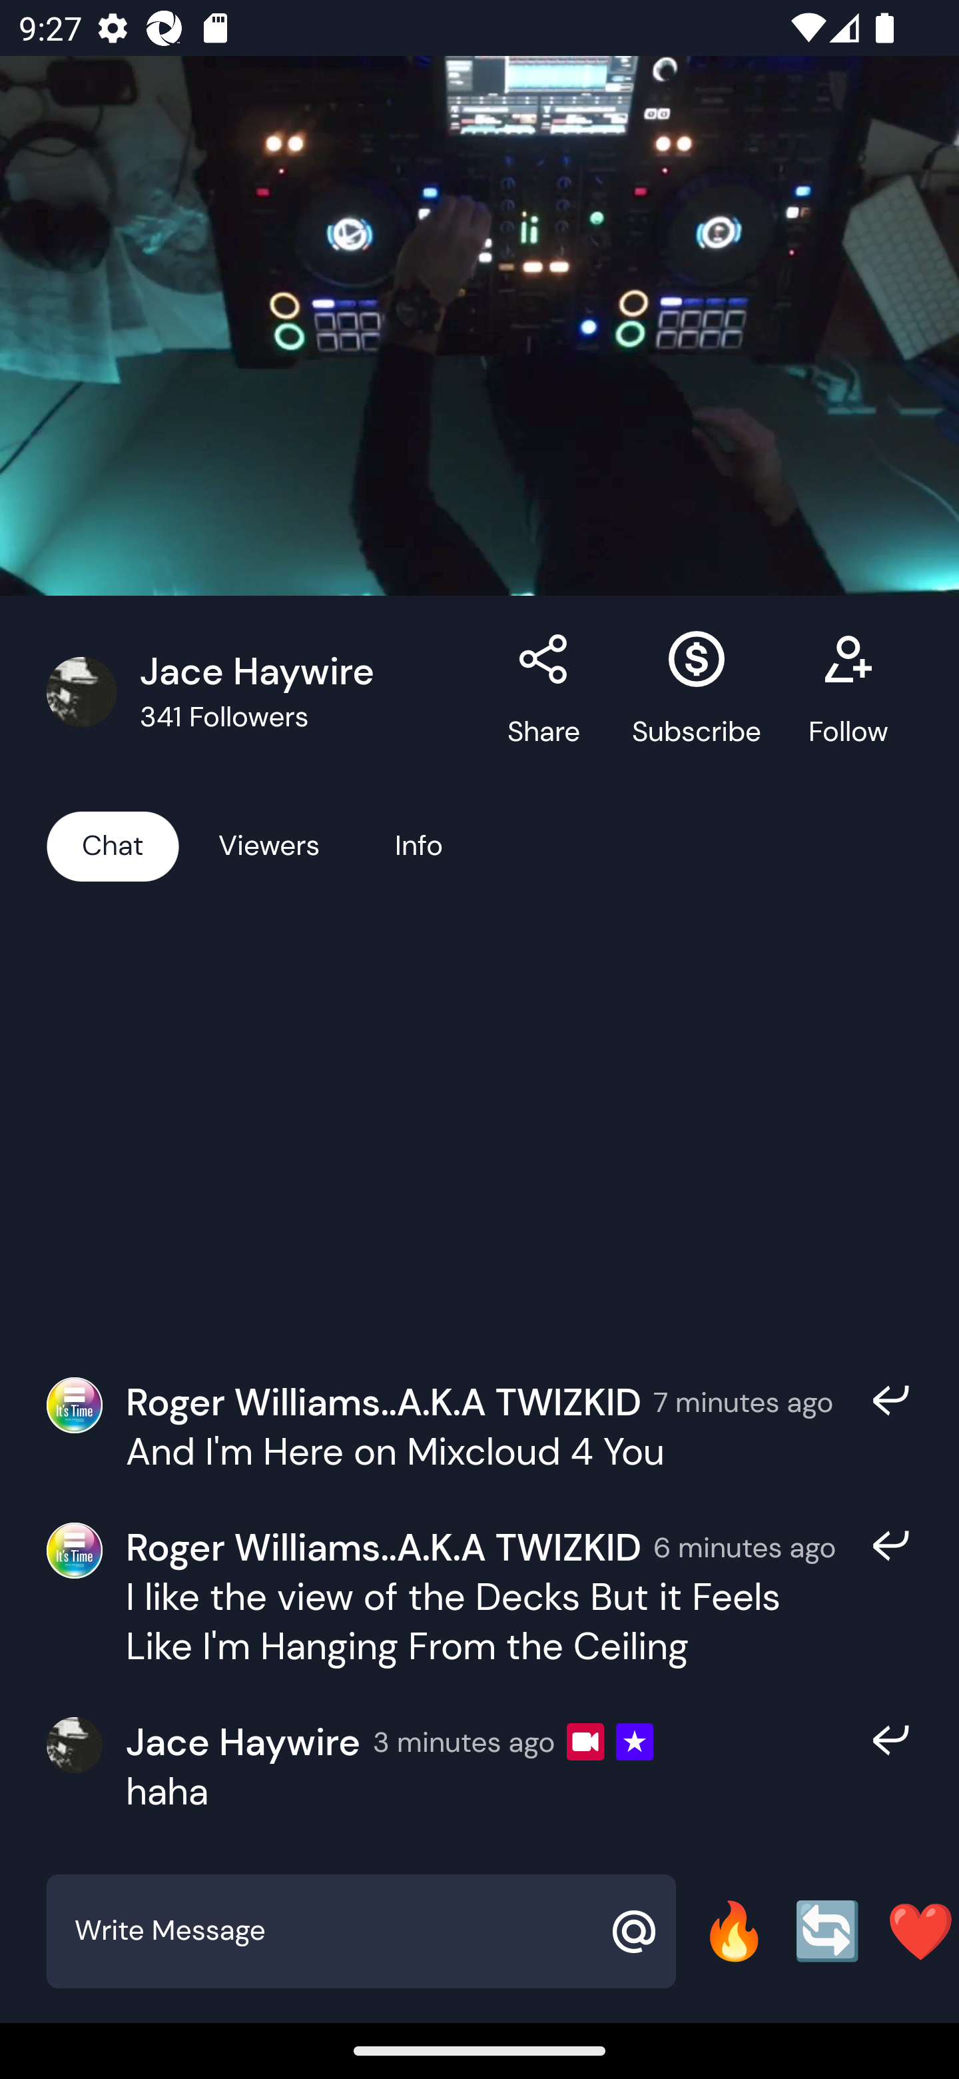 The image size is (959, 2079). What do you see at coordinates (545, 692) in the screenshot?
I see `Share` at bounding box center [545, 692].